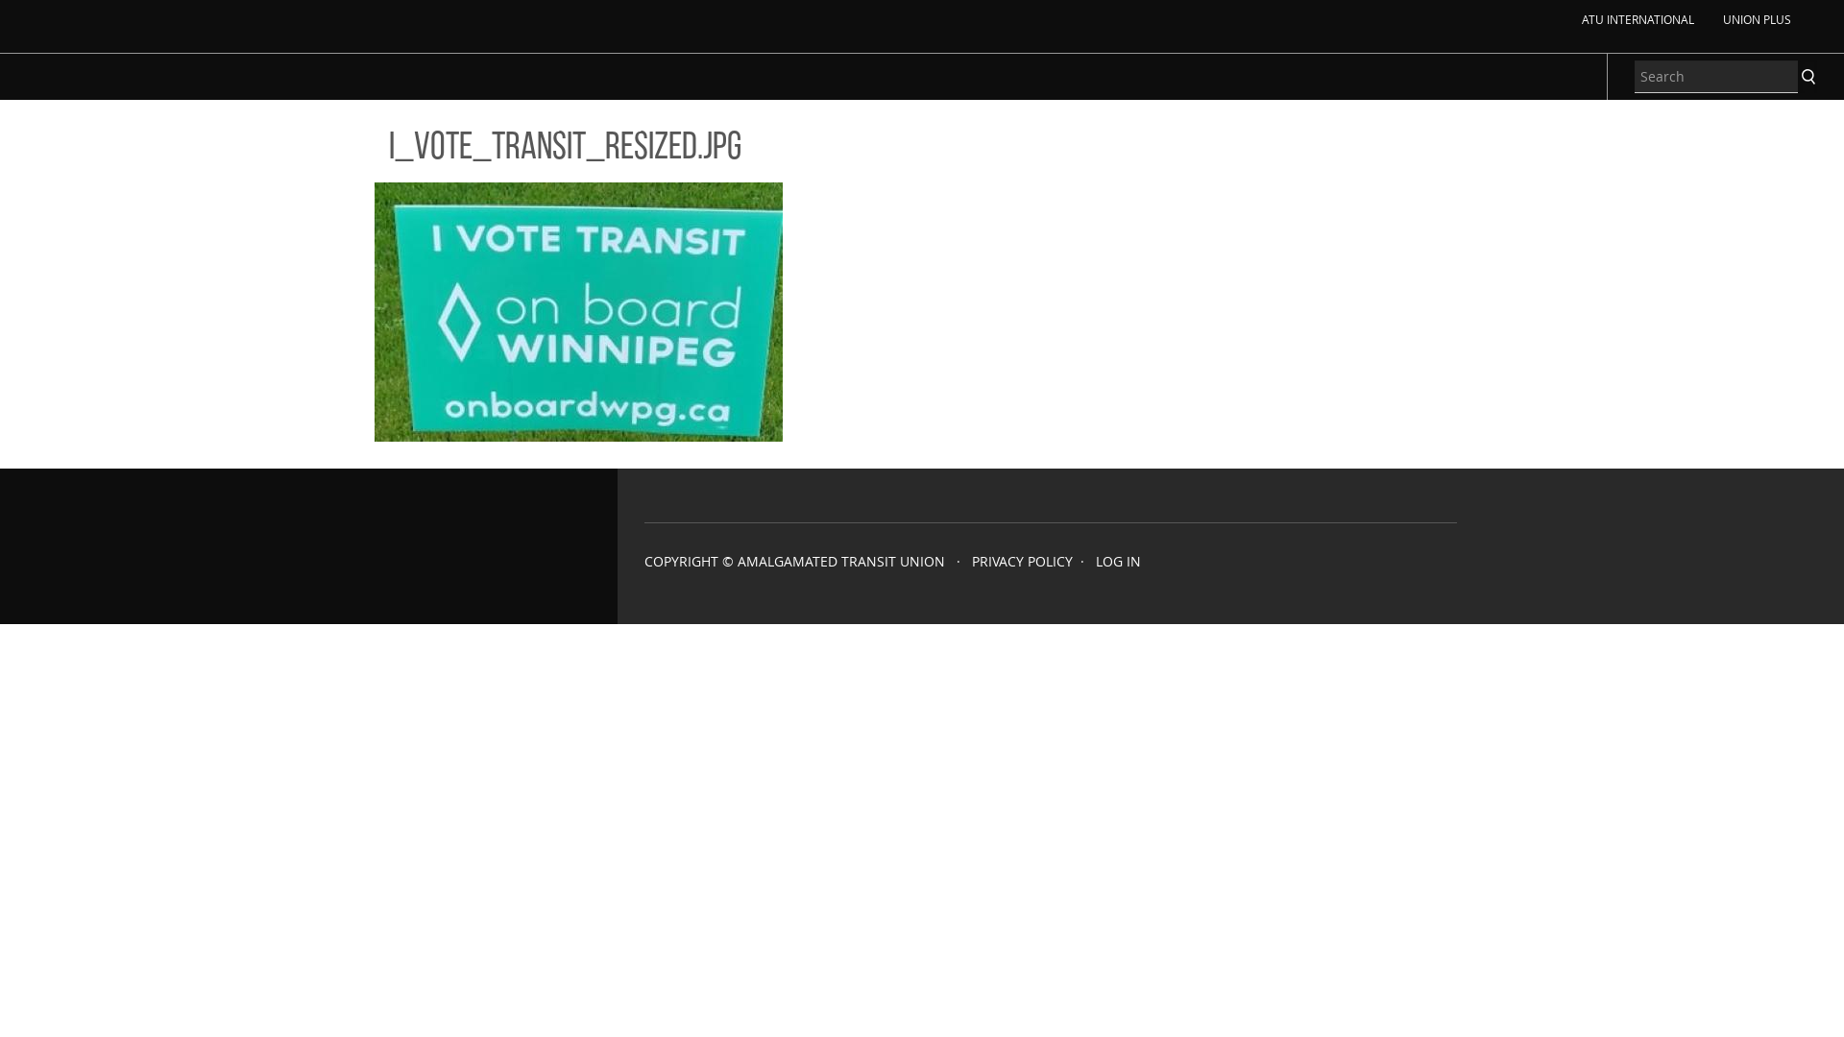 The width and height of the screenshot is (1844, 1037). What do you see at coordinates (1808, 77) in the screenshot?
I see `Search` at bounding box center [1808, 77].